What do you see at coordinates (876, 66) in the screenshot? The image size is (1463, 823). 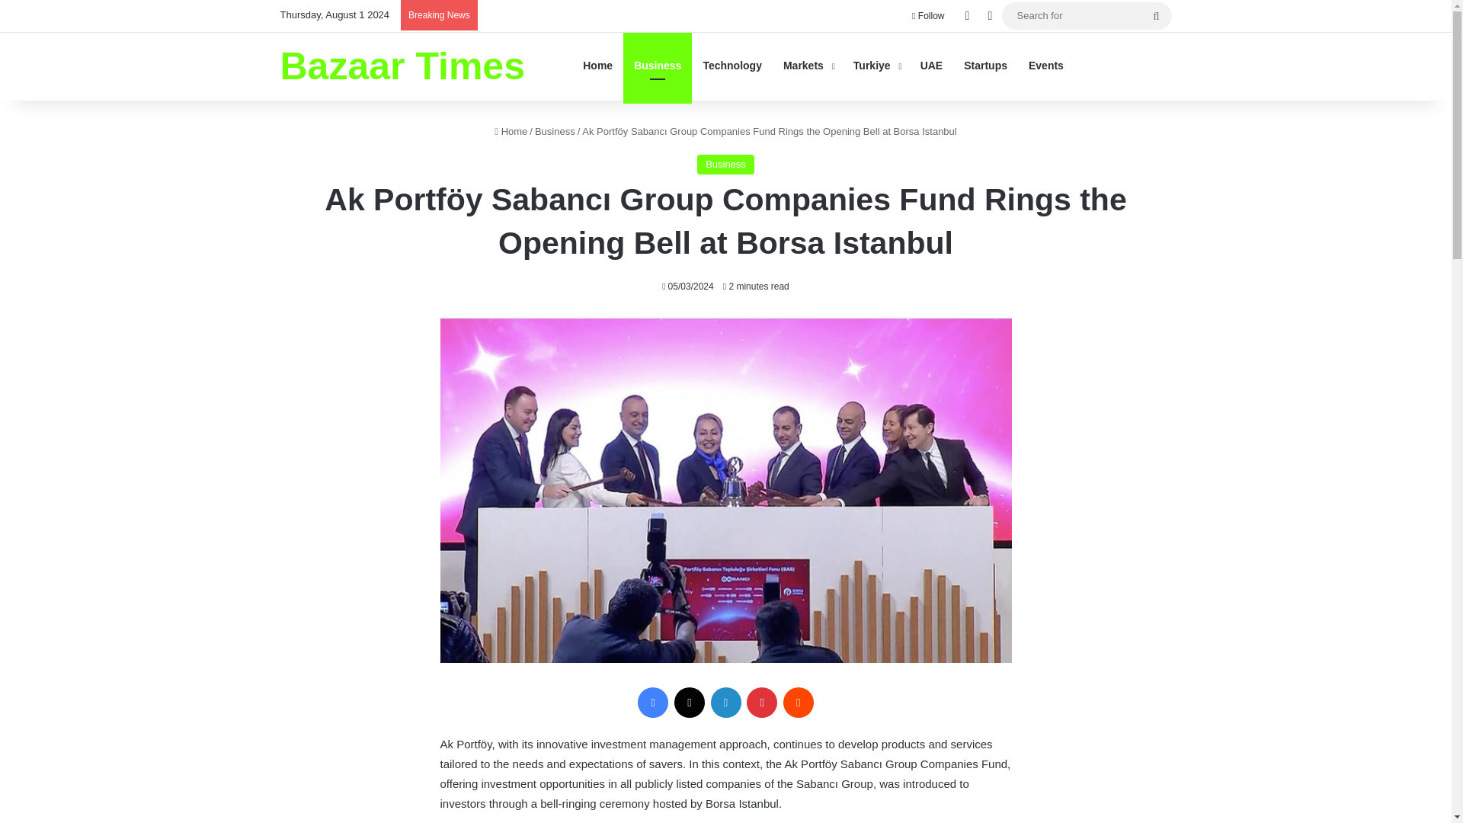 I see `Turkiye` at bounding box center [876, 66].